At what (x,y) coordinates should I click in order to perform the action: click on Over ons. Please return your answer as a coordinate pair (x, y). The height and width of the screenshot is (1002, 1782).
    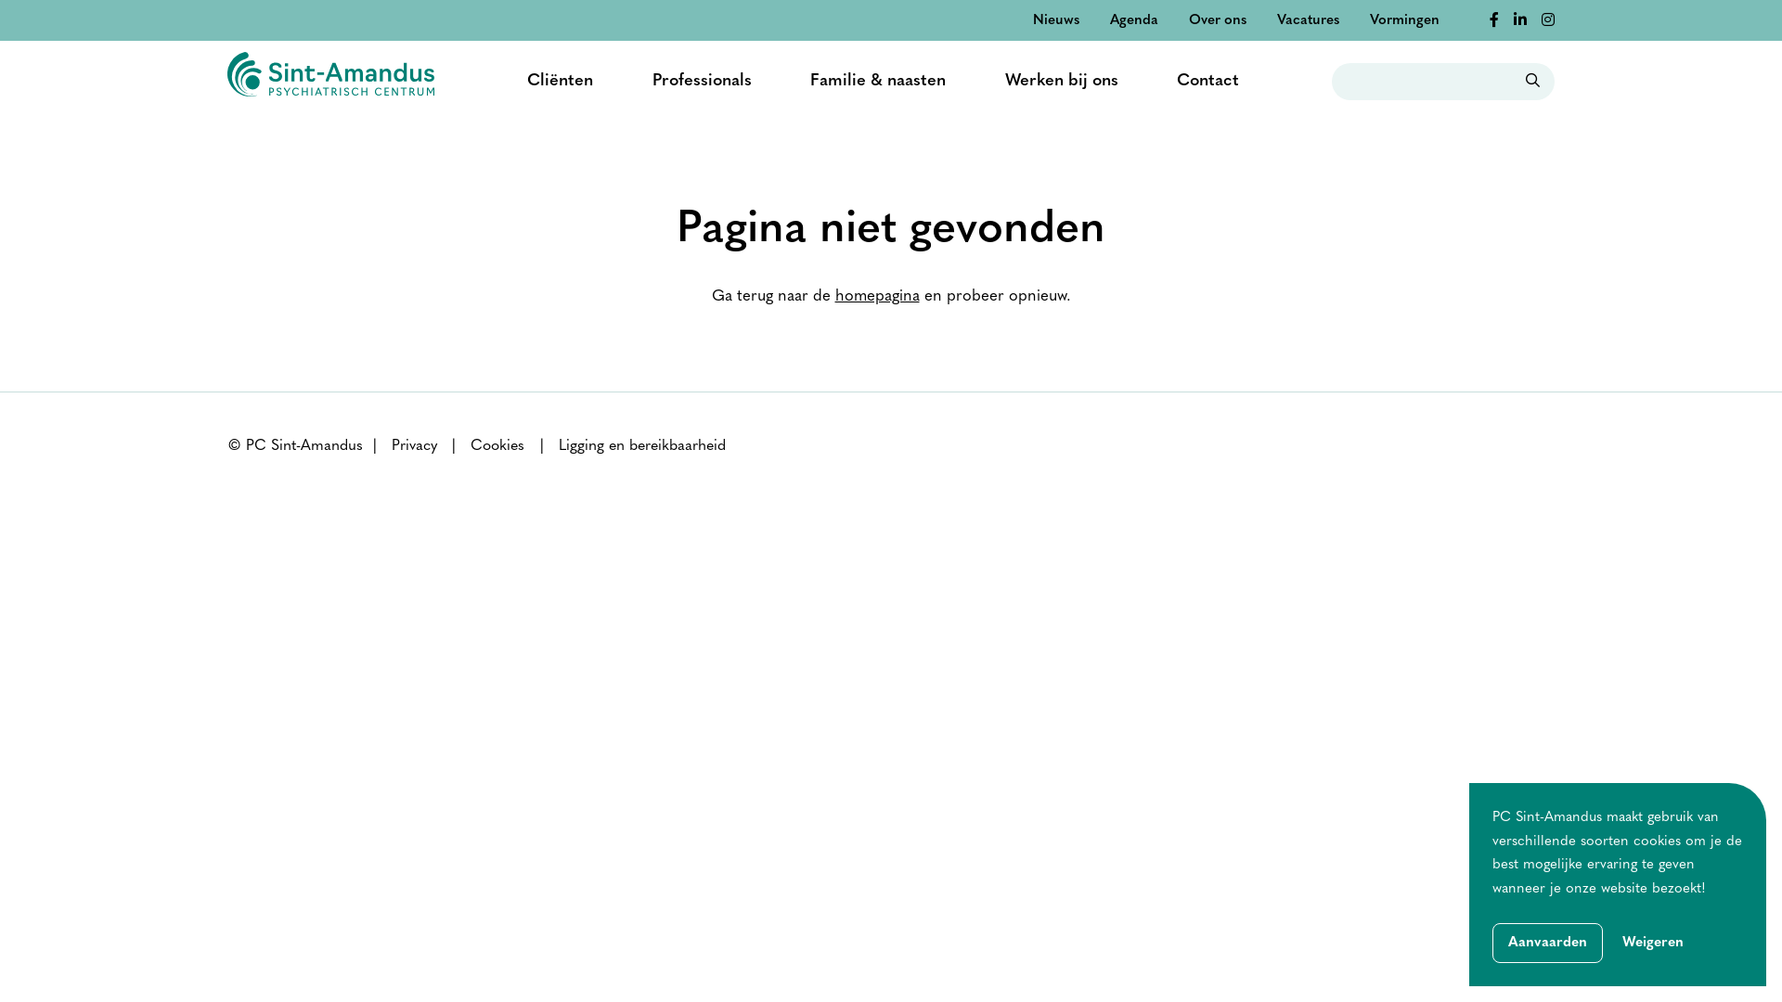
    Looking at the image, I should click on (1218, 20).